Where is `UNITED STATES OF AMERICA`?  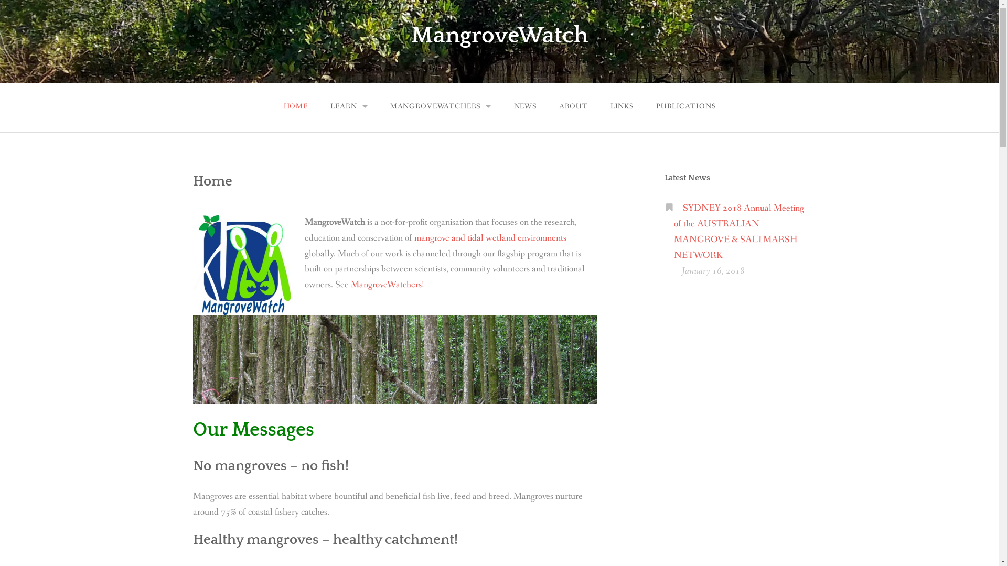 UNITED STATES OF AMERICA is located at coordinates (318, 136).